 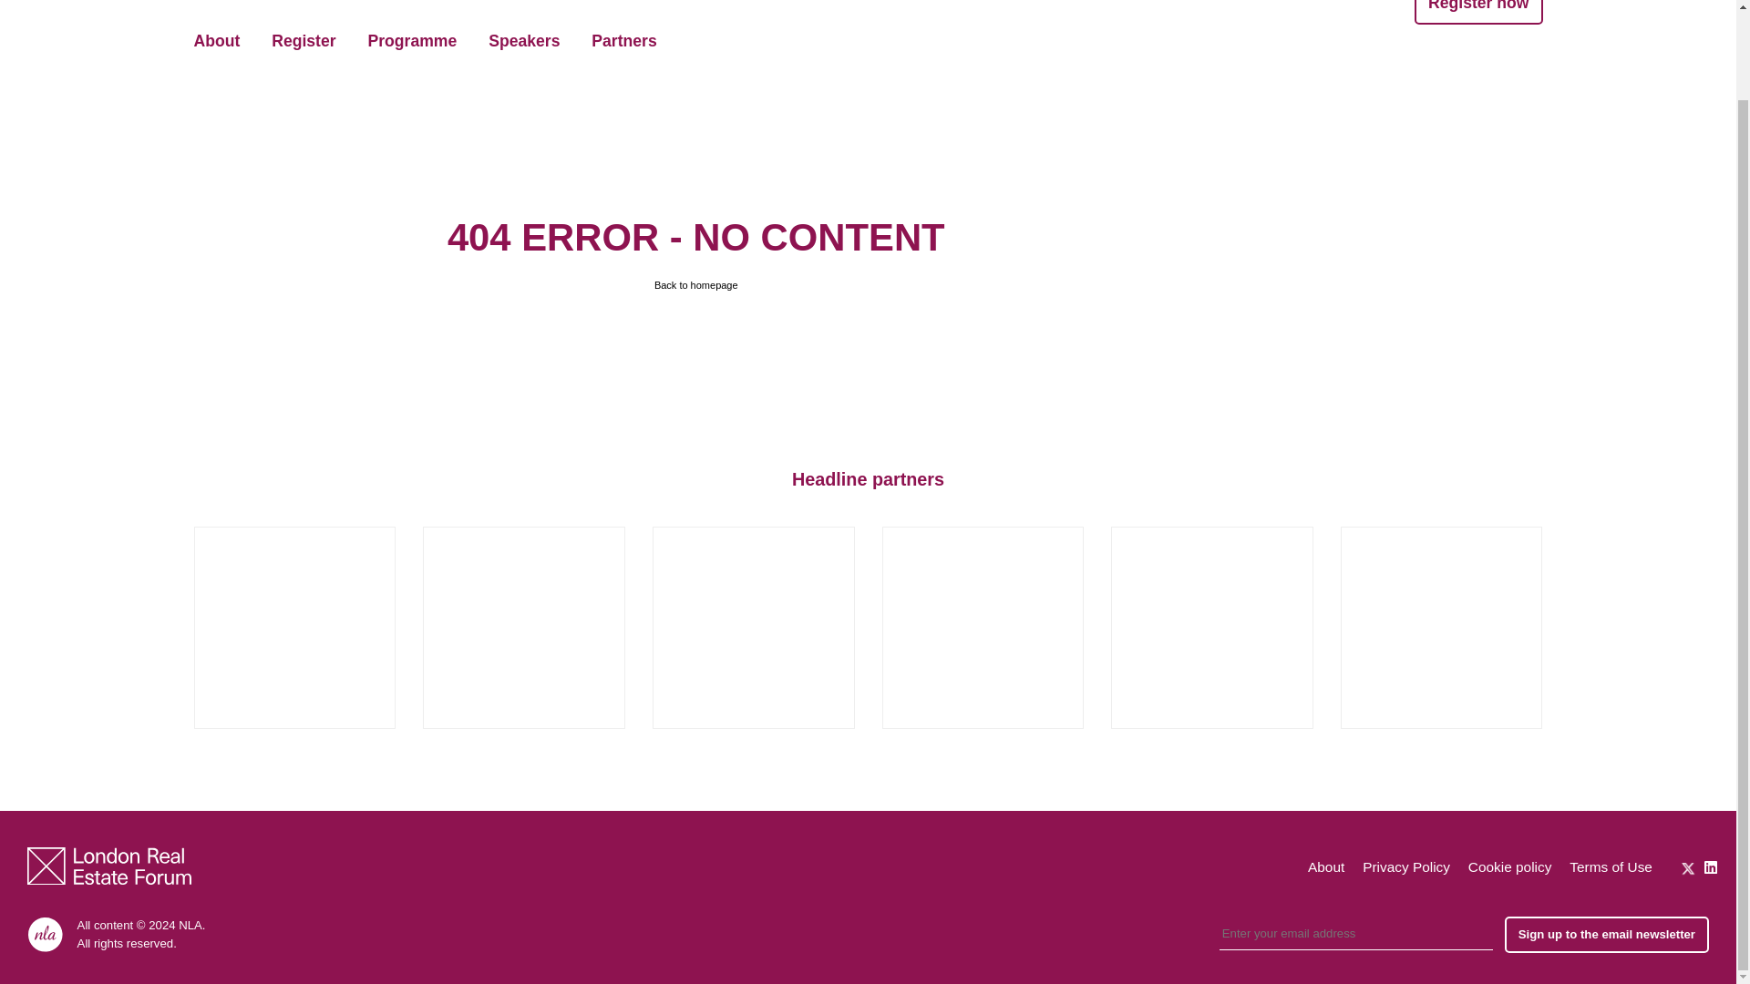 I want to click on Programme, so click(x=412, y=42).